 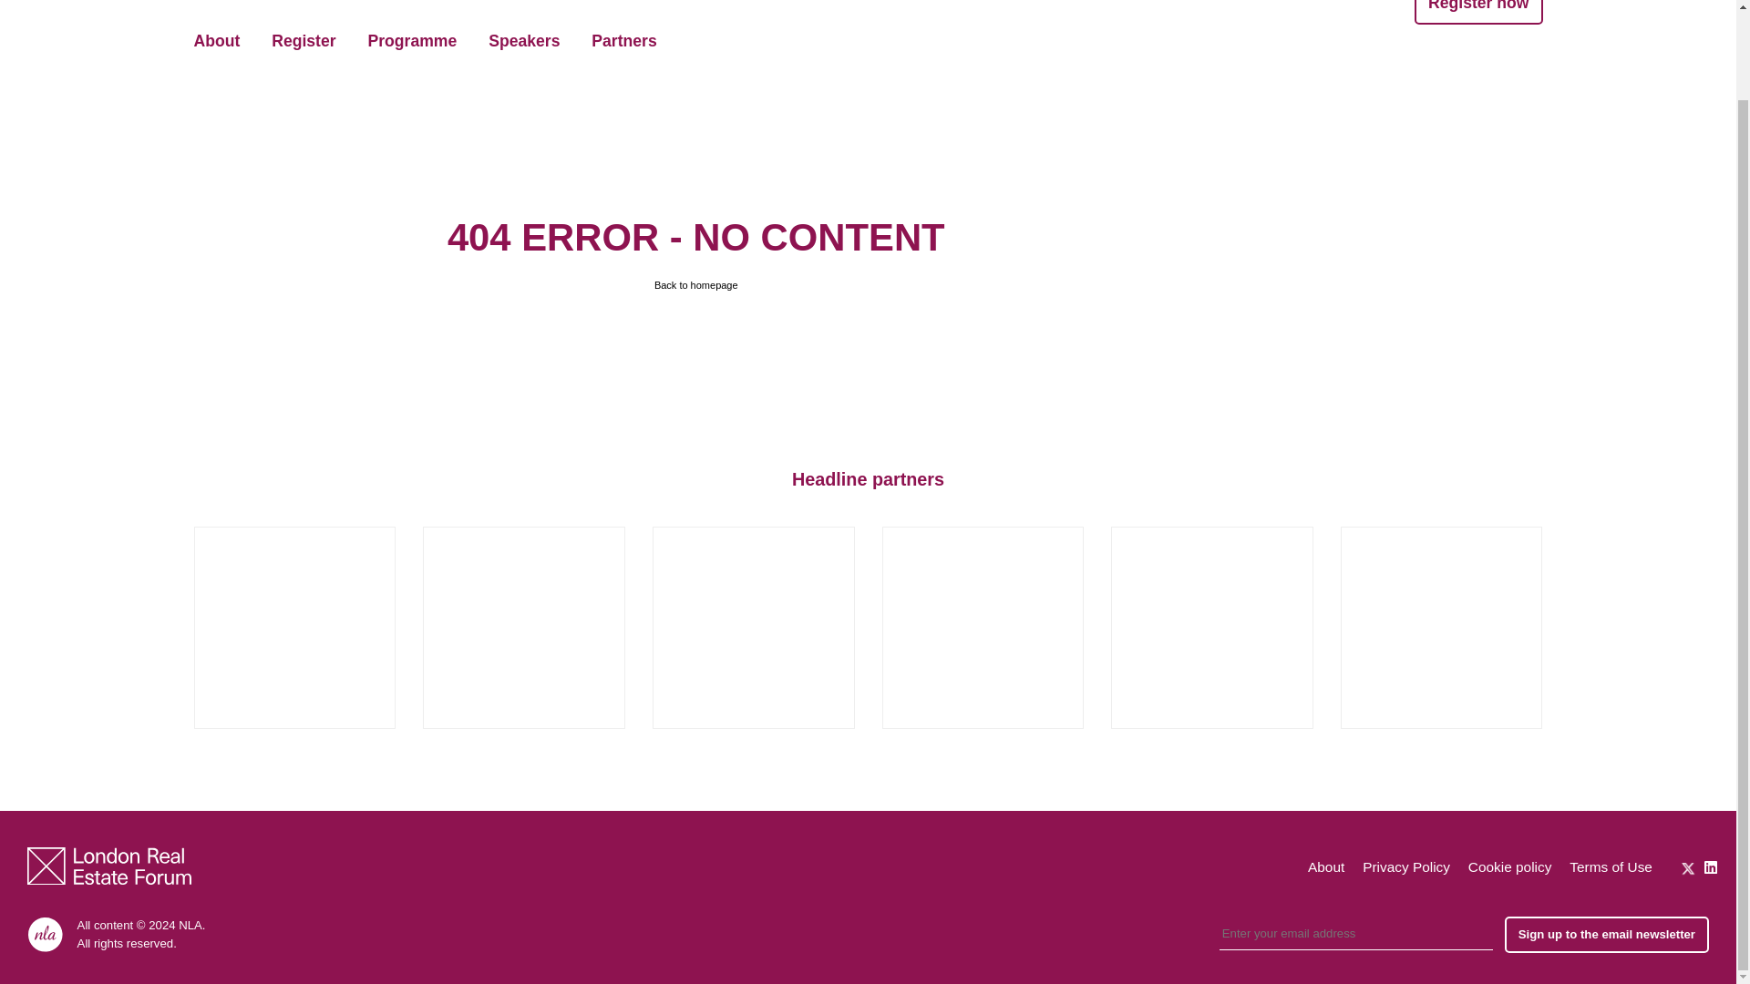 I want to click on Programme, so click(x=412, y=42).